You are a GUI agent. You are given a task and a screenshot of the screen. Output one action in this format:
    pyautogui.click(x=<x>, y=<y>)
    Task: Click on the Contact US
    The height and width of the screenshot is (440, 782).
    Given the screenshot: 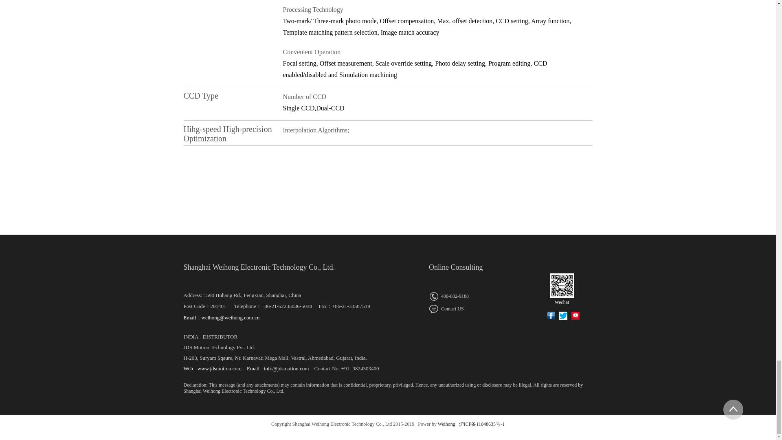 What is the action you would take?
    pyautogui.click(x=452, y=308)
    